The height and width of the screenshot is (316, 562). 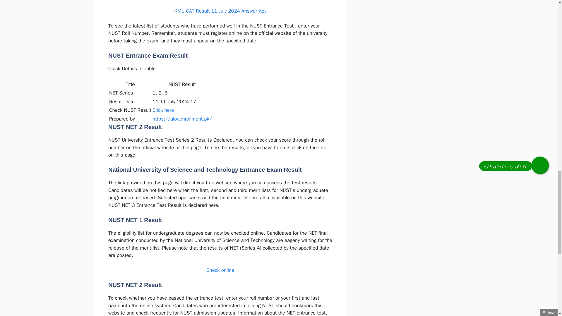 I want to click on Click here, so click(x=163, y=110).